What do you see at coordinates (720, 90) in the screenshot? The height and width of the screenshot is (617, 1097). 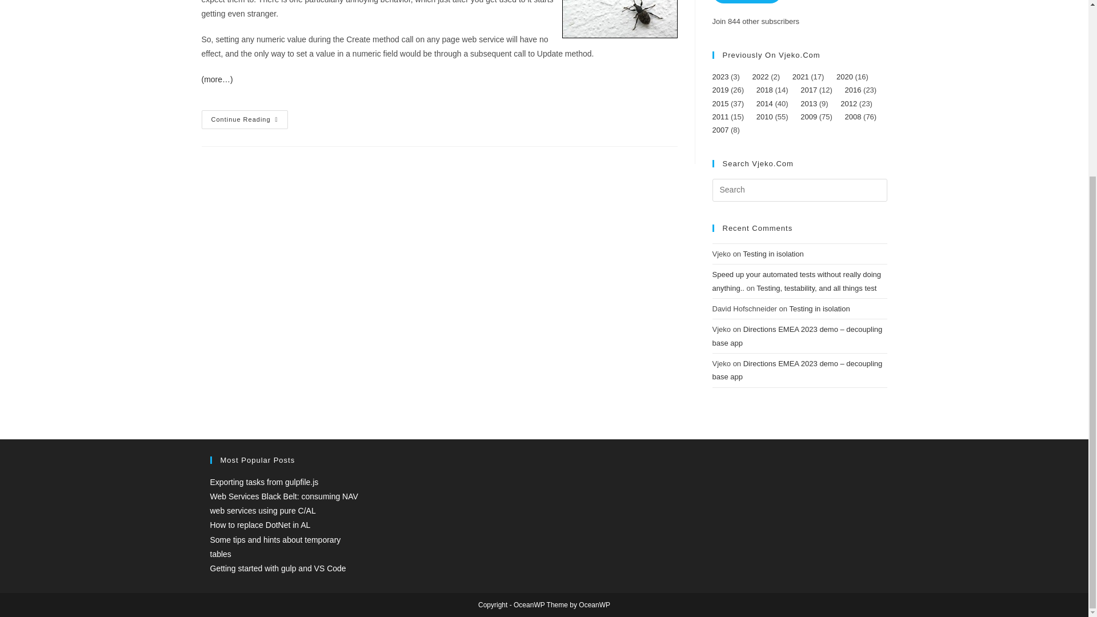 I see `2019` at bounding box center [720, 90].